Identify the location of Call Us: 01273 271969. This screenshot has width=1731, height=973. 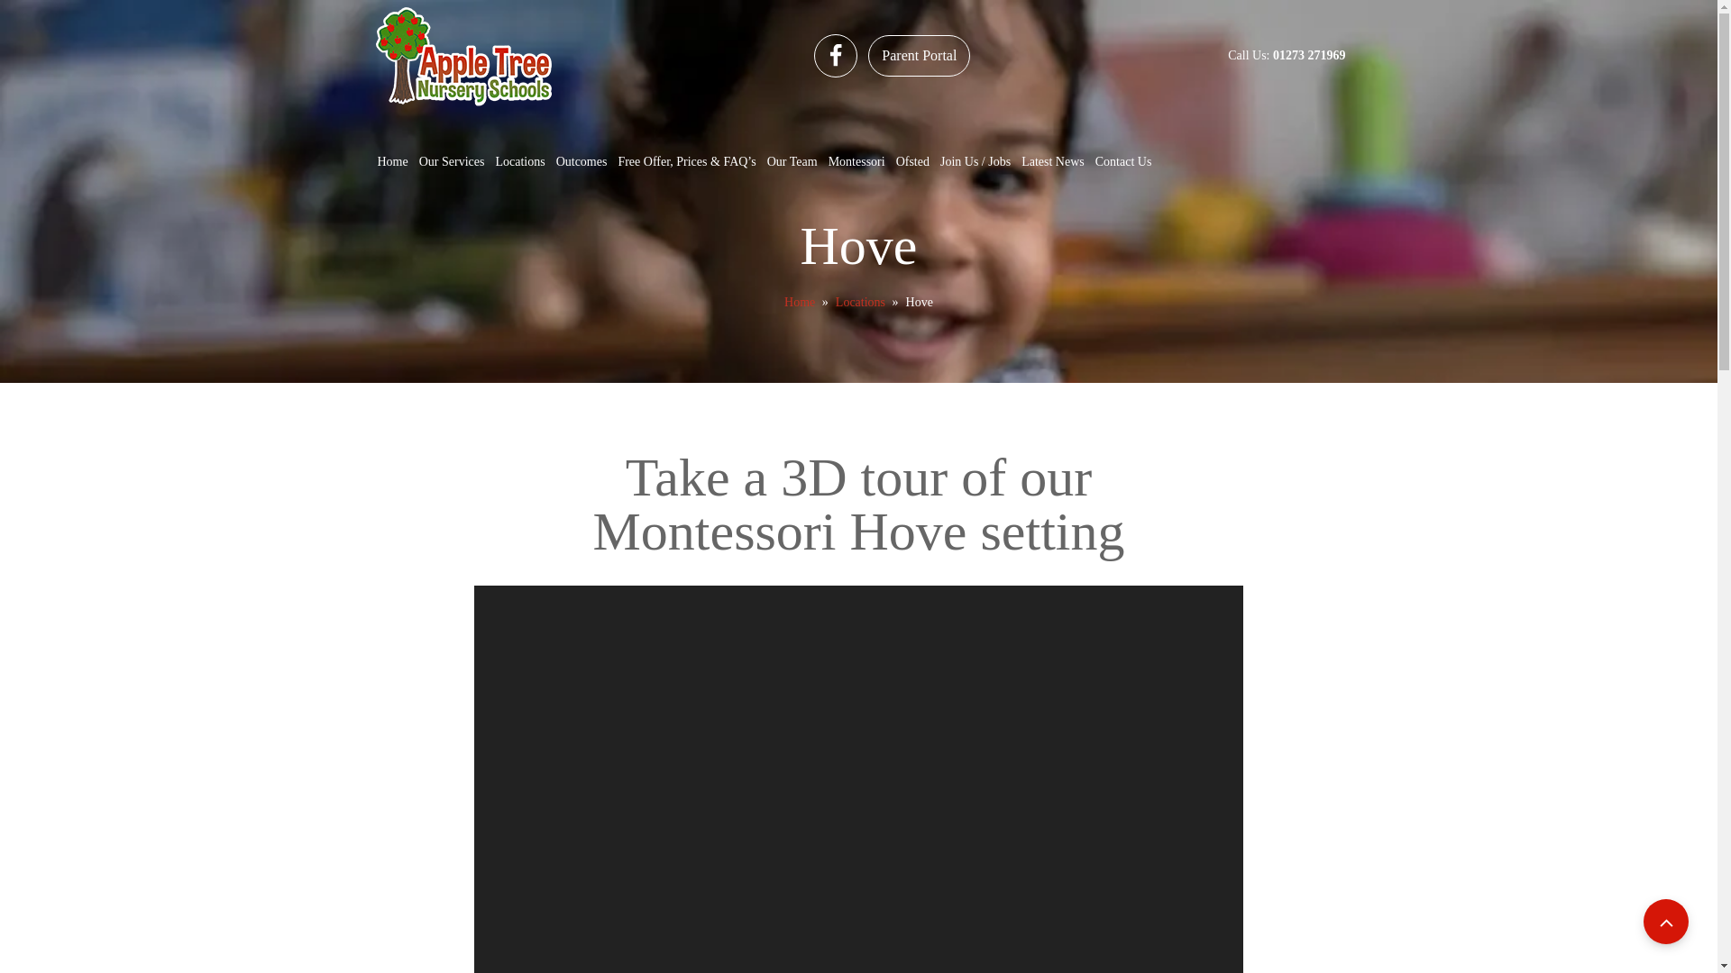
(1286, 56).